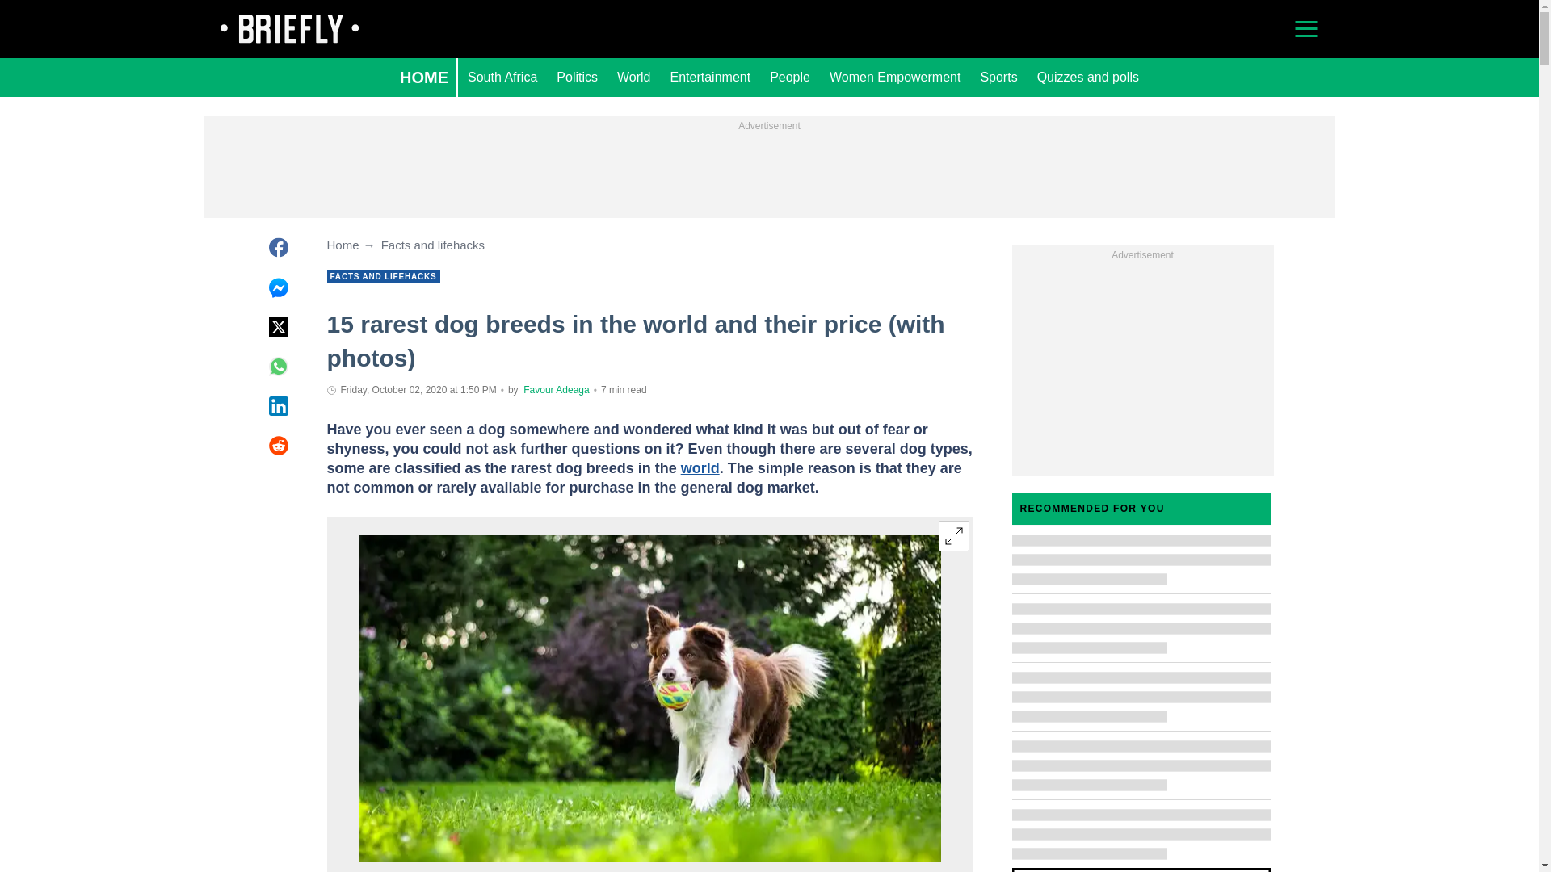 The width and height of the screenshot is (1551, 872). I want to click on South Africa, so click(502, 78).